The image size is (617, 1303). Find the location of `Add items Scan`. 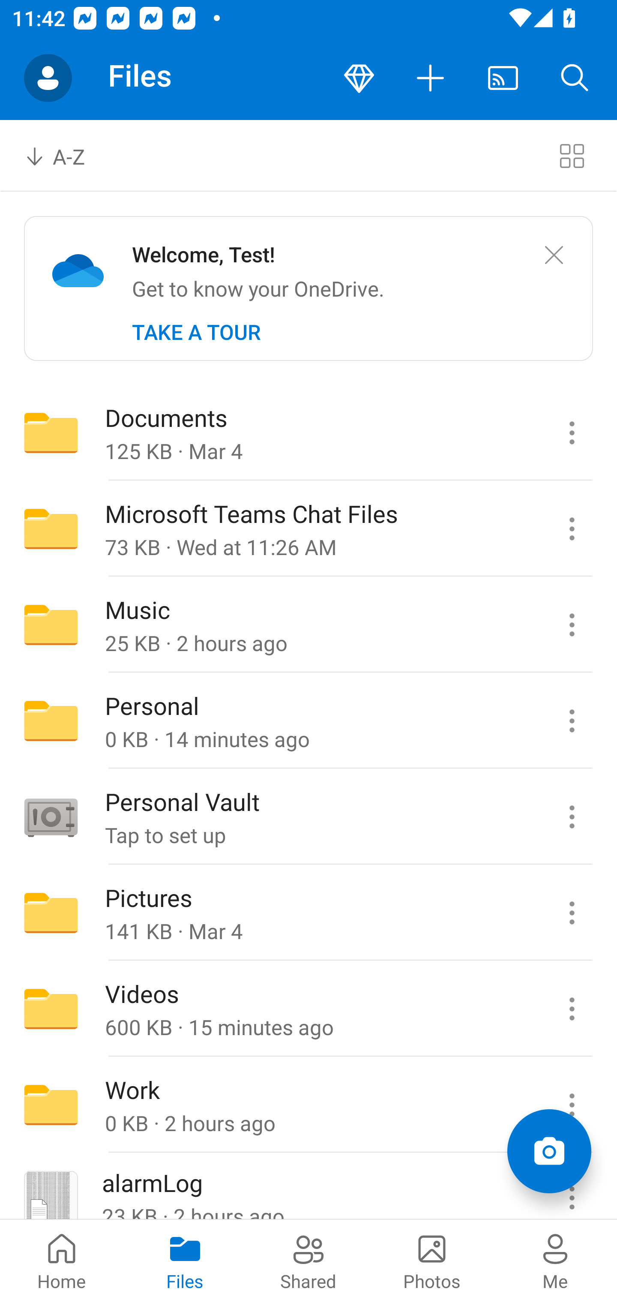

Add items Scan is located at coordinates (549, 1151).